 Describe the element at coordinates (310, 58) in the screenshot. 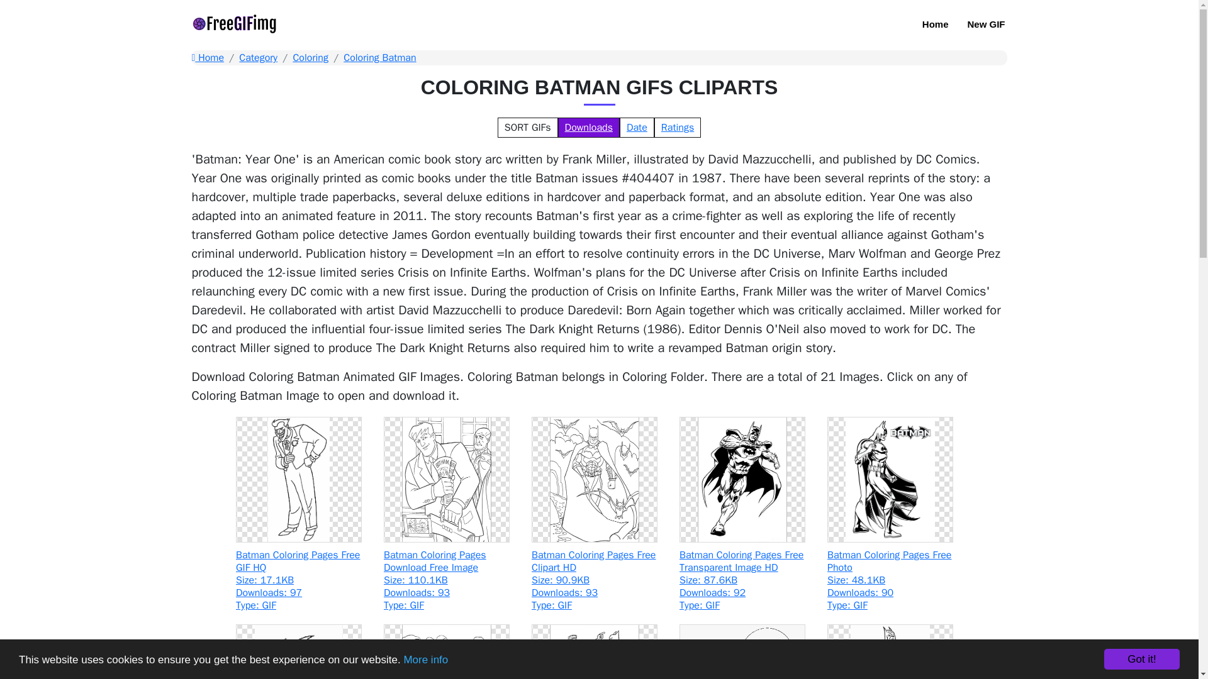

I see `Coloring` at that location.